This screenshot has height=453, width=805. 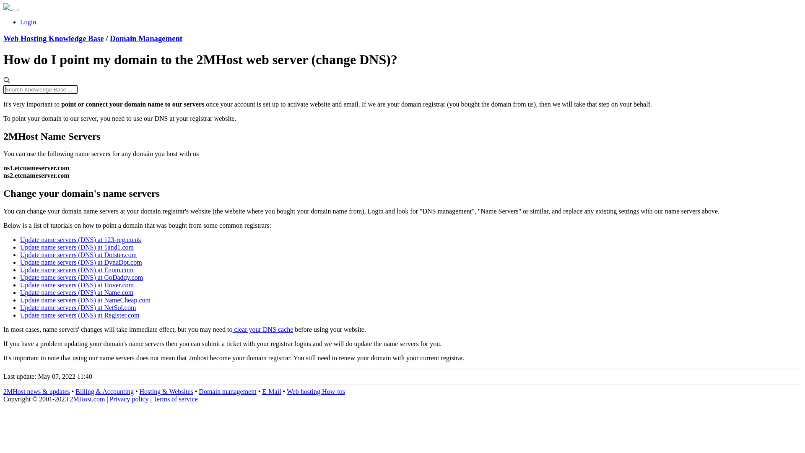 I want to click on Update name servers (DNS) at NameCheap.com, so click(x=86, y=300).